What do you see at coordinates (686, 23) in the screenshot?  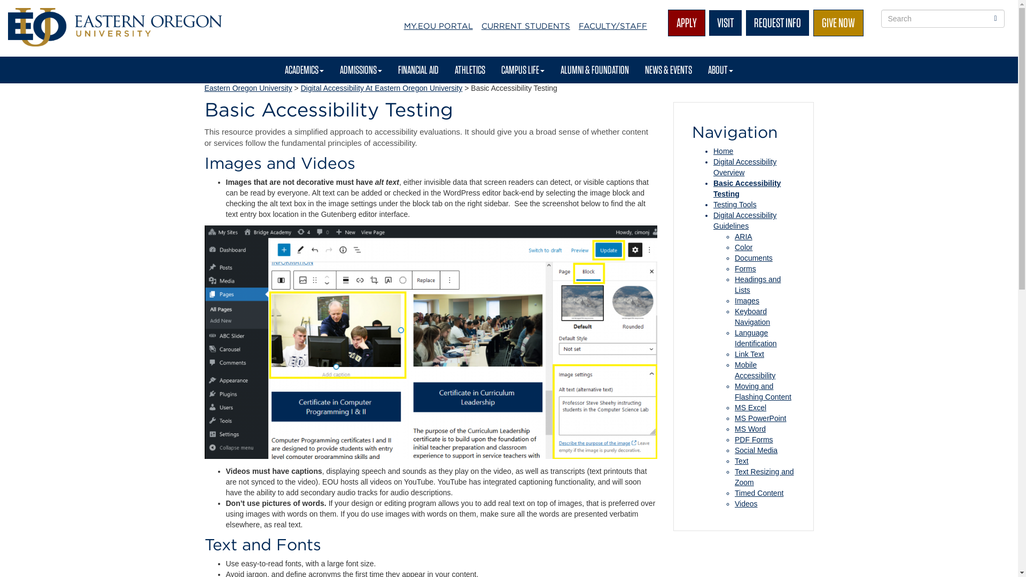 I see `Apply for Admission at EOU` at bounding box center [686, 23].